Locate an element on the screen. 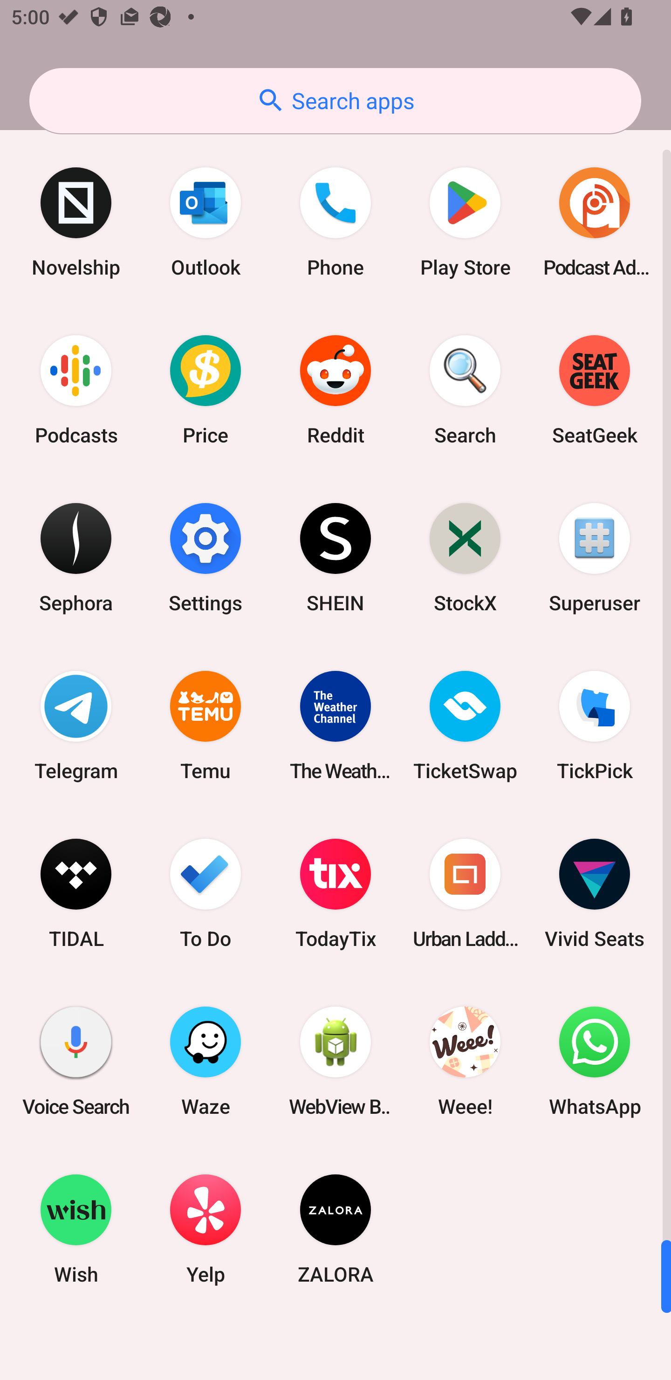 This screenshot has height=1380, width=671. Yelp is located at coordinates (205, 1228).